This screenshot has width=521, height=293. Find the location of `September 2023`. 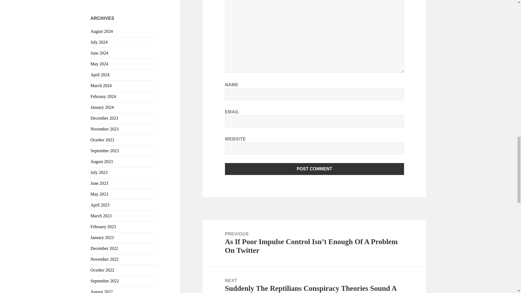

September 2023 is located at coordinates (105, 150).